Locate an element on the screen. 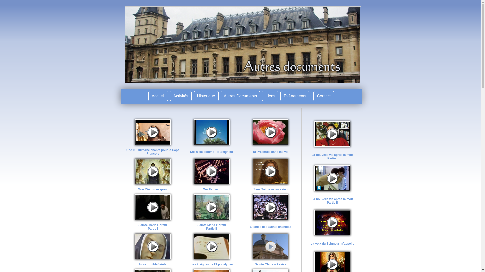 Image resolution: width=485 pixels, height=272 pixels. Accueil is located at coordinates (158, 96).